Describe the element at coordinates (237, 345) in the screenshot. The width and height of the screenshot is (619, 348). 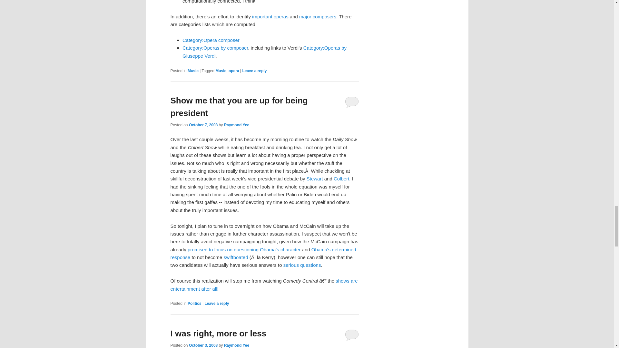
I see `View all posts by Raymond Yee` at that location.